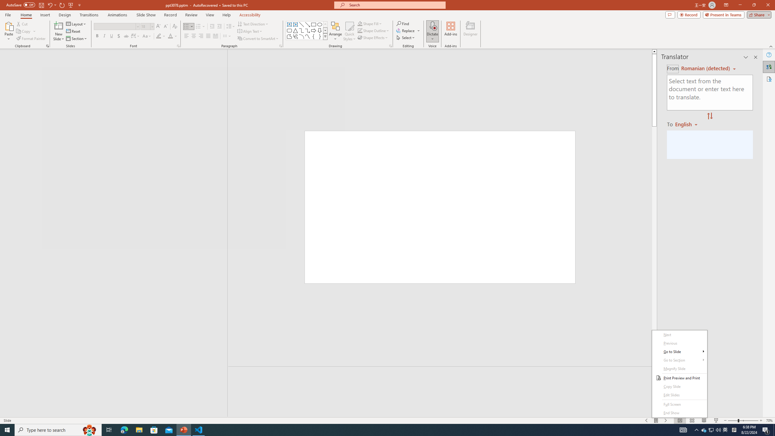 This screenshot has height=436, width=775. What do you see at coordinates (373, 430) in the screenshot?
I see `Running applications` at bounding box center [373, 430].